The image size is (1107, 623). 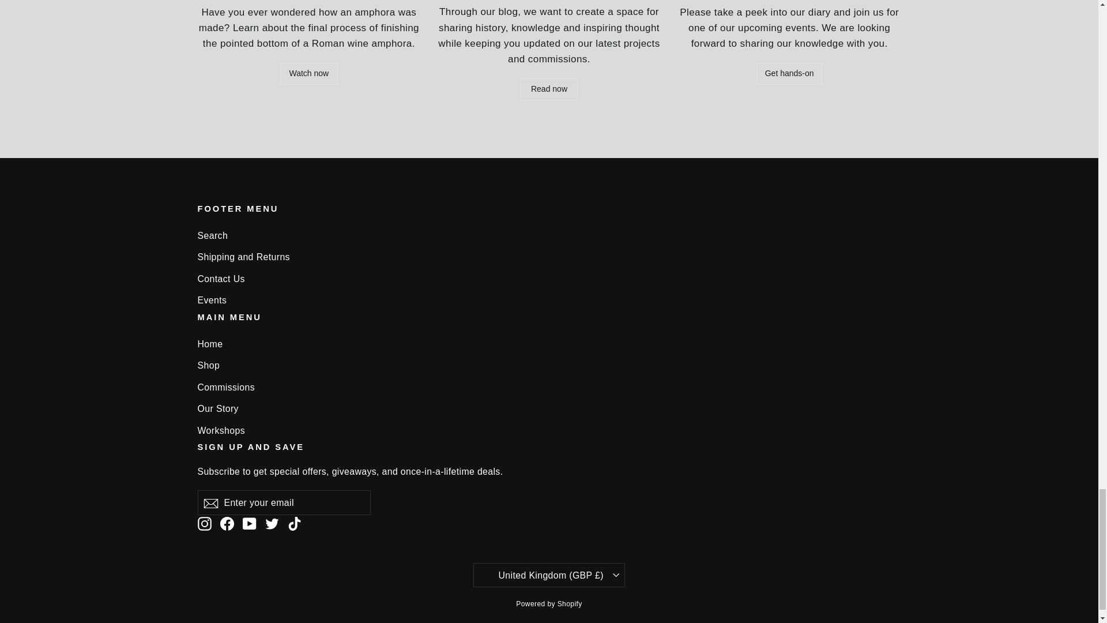 What do you see at coordinates (227, 523) in the screenshot?
I see `PottedHistory on Facebook` at bounding box center [227, 523].